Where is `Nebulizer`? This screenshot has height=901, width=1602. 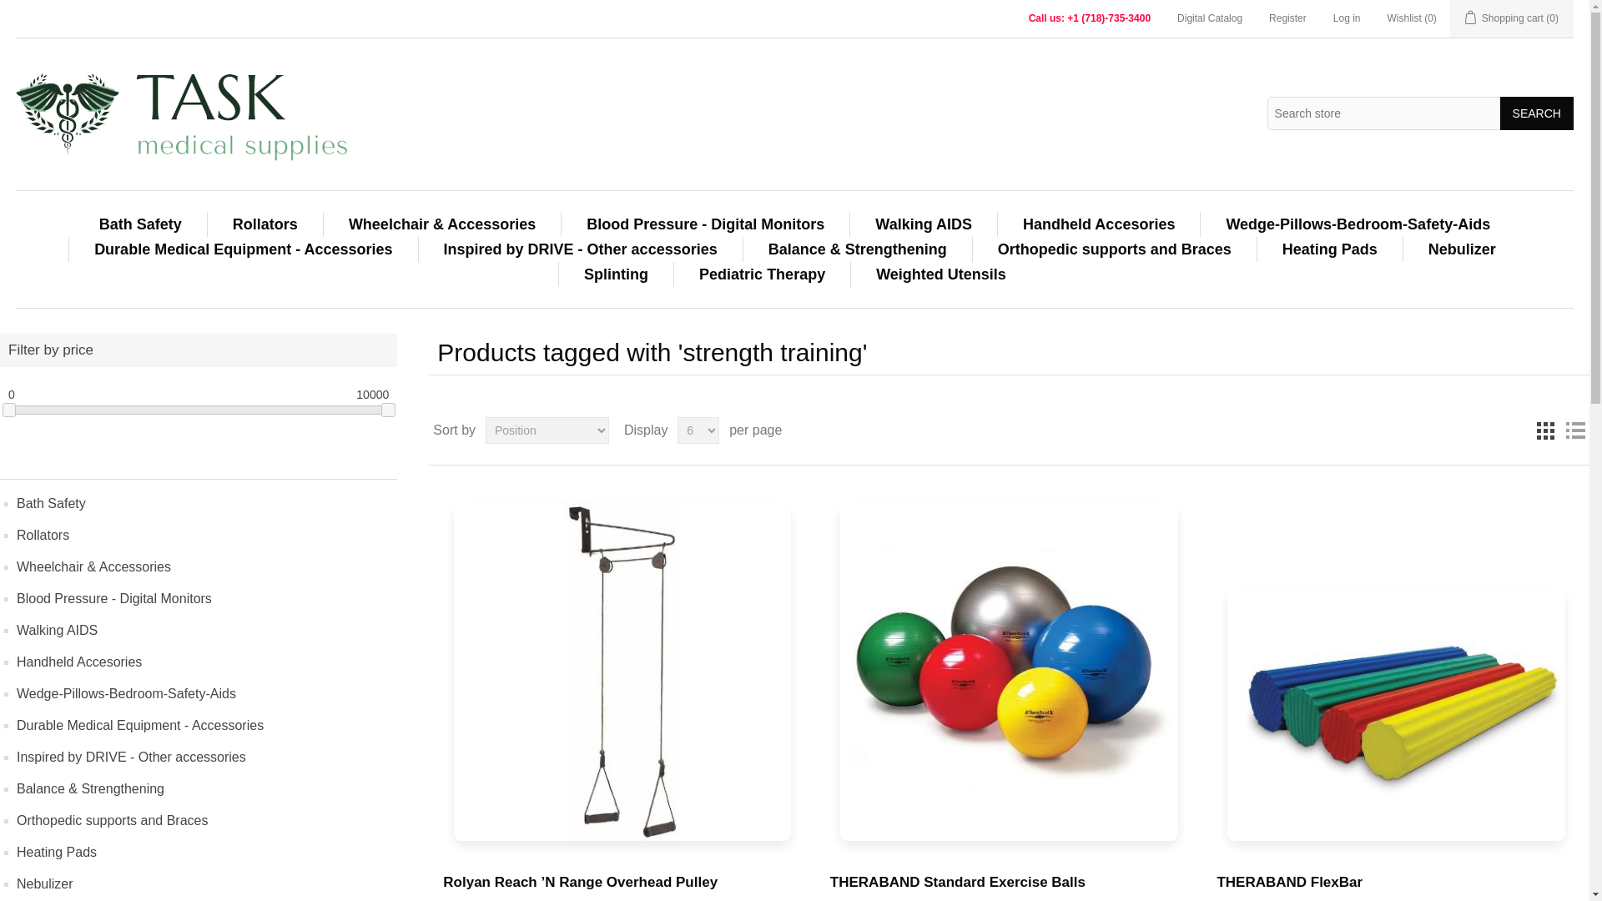
Nebulizer is located at coordinates (1462, 249).